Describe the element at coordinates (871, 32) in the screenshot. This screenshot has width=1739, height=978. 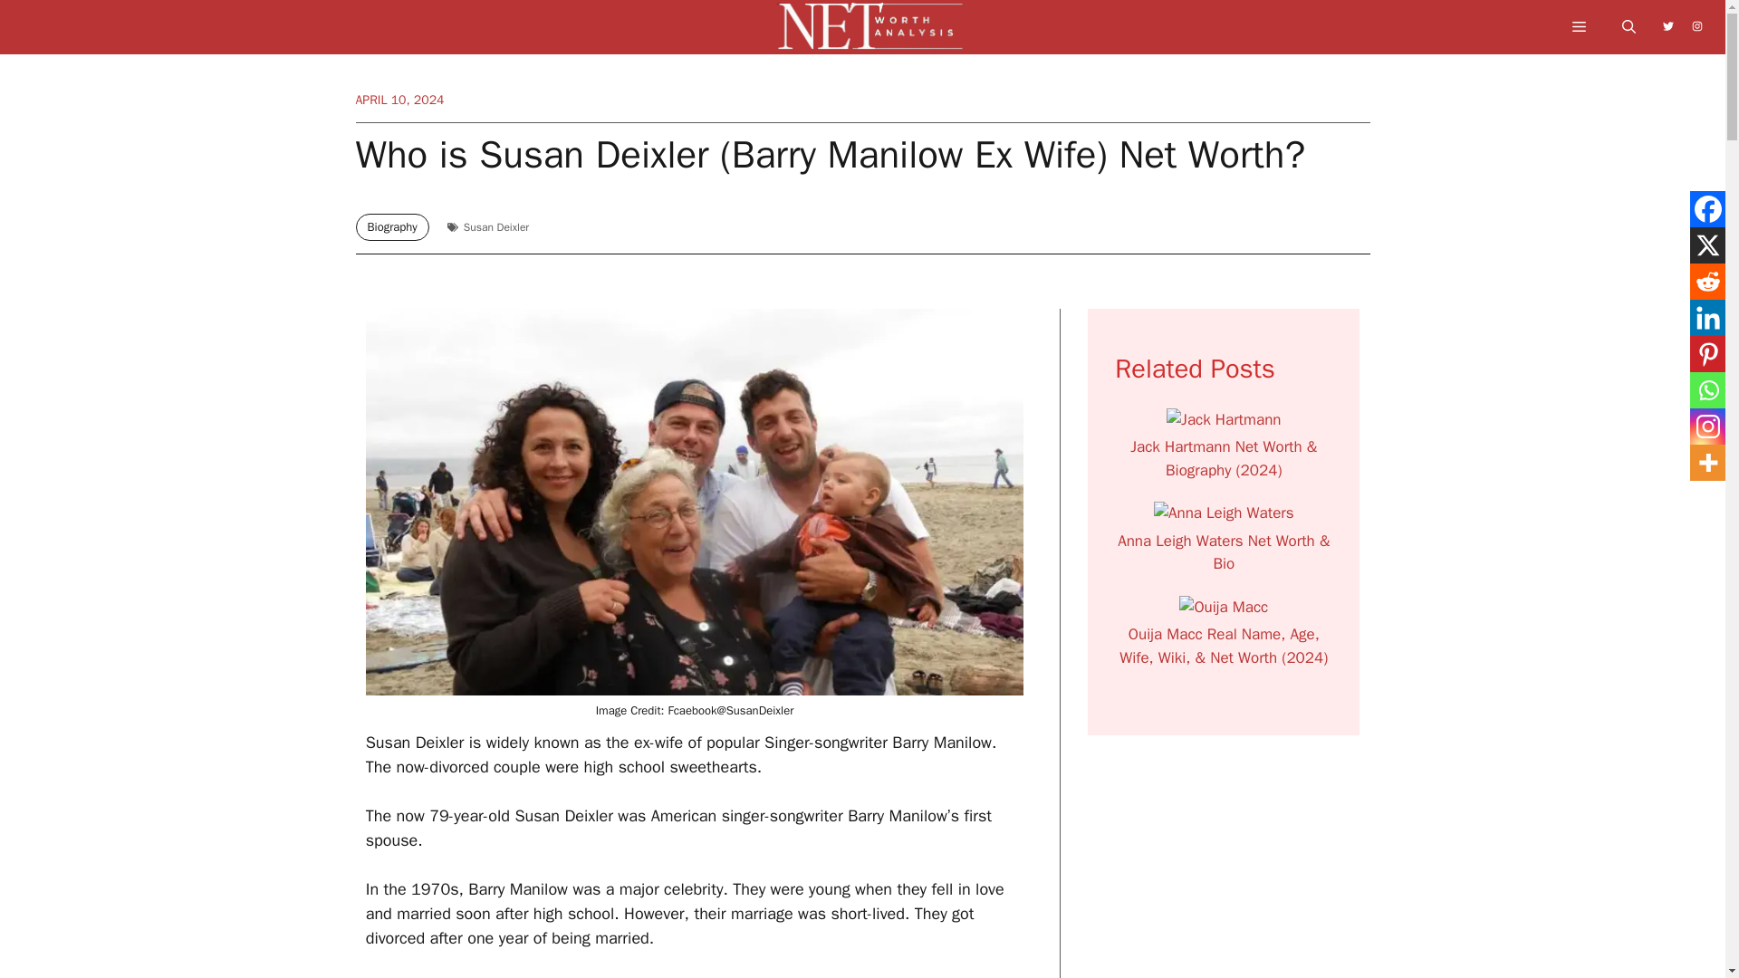
I see `Net Worth Analysis` at that location.